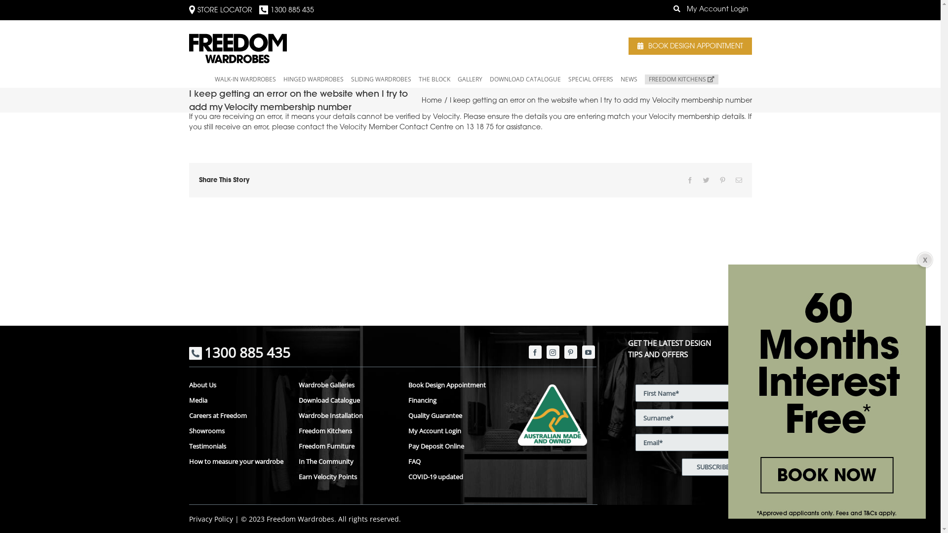 The image size is (948, 533). I want to click on HINGED WARDROBES, so click(314, 79).